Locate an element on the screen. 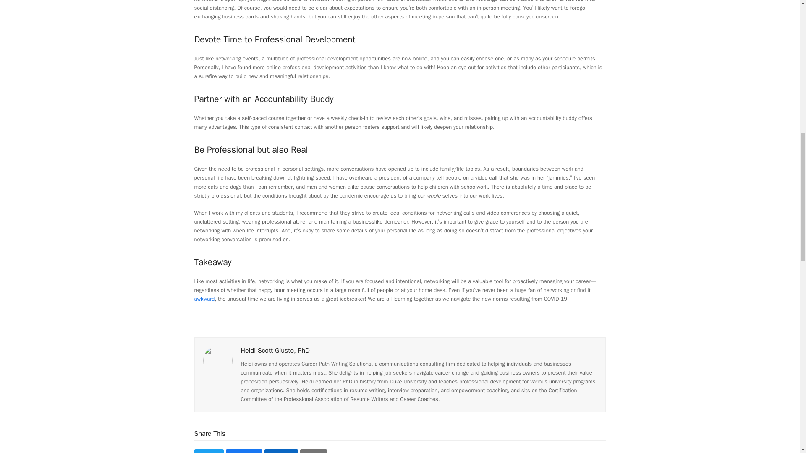 This screenshot has width=806, height=453. Visit Author Page is located at coordinates (217, 360).